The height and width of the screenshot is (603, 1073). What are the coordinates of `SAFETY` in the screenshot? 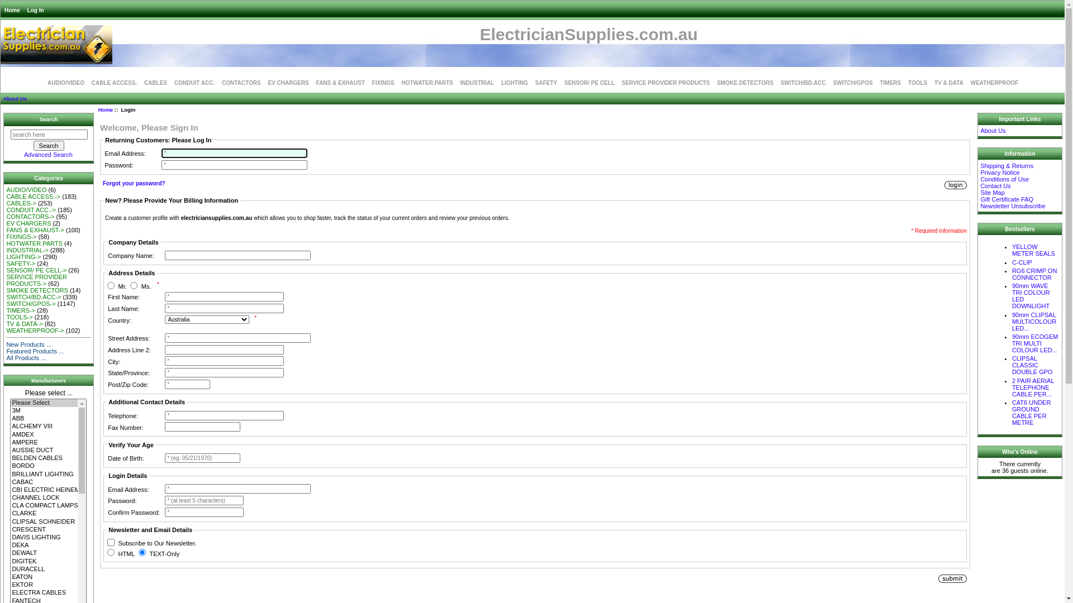 It's located at (545, 83).